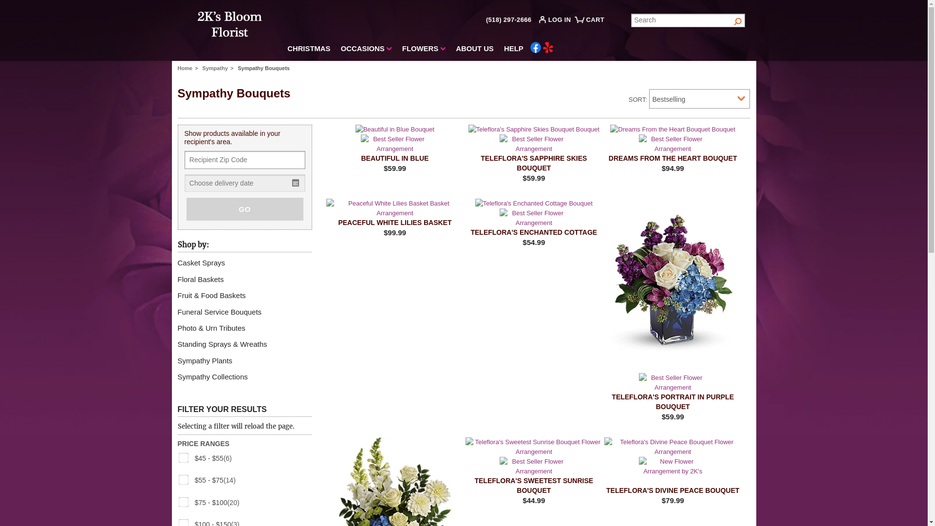  I want to click on CHRISTMAS, so click(309, 50).